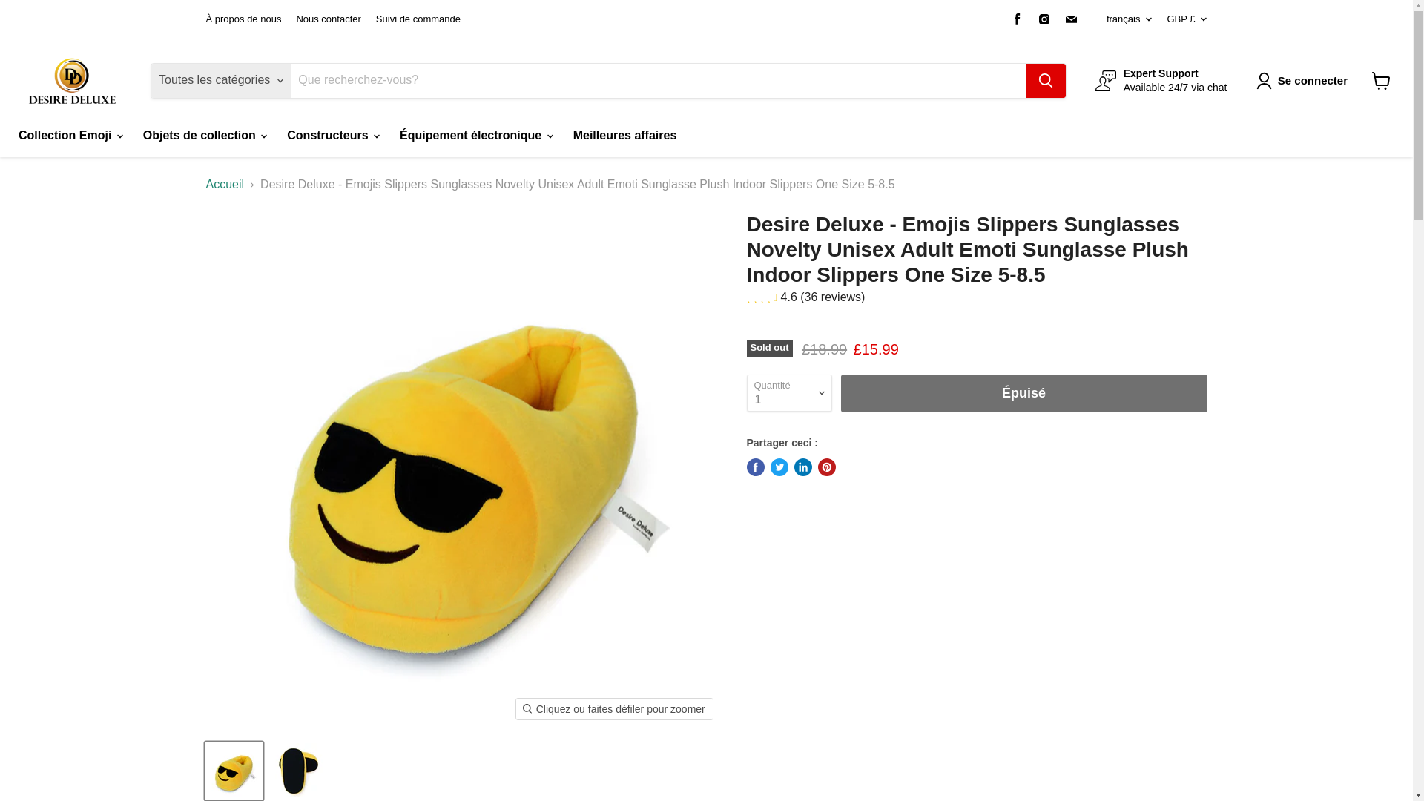  Describe the element at coordinates (1044, 19) in the screenshot. I see `Trouvez-nous sur Instagram` at that location.